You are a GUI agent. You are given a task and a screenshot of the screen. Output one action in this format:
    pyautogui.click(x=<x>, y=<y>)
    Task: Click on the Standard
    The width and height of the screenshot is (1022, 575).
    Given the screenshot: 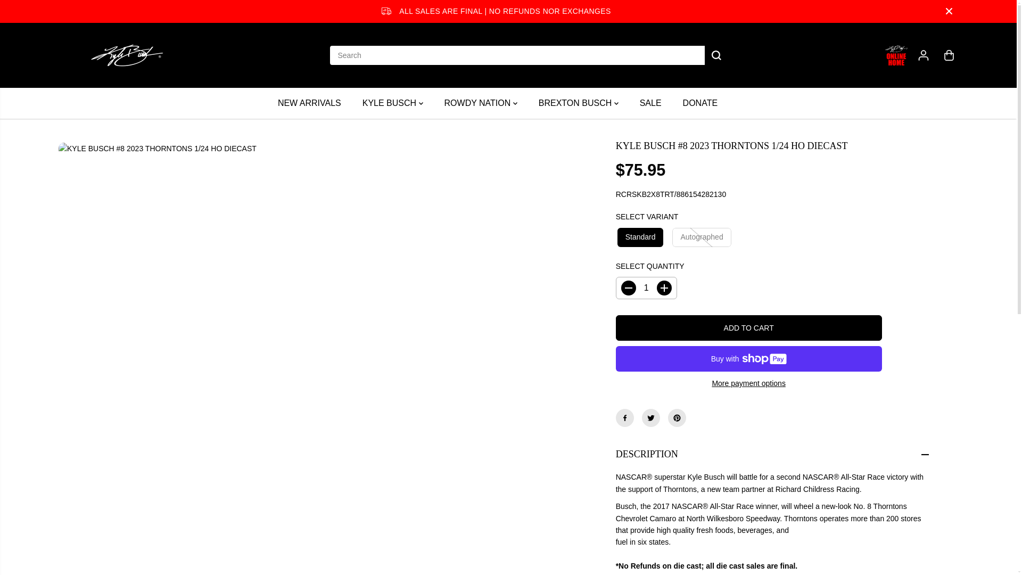 What is the action you would take?
    pyautogui.click(x=638, y=237)
    